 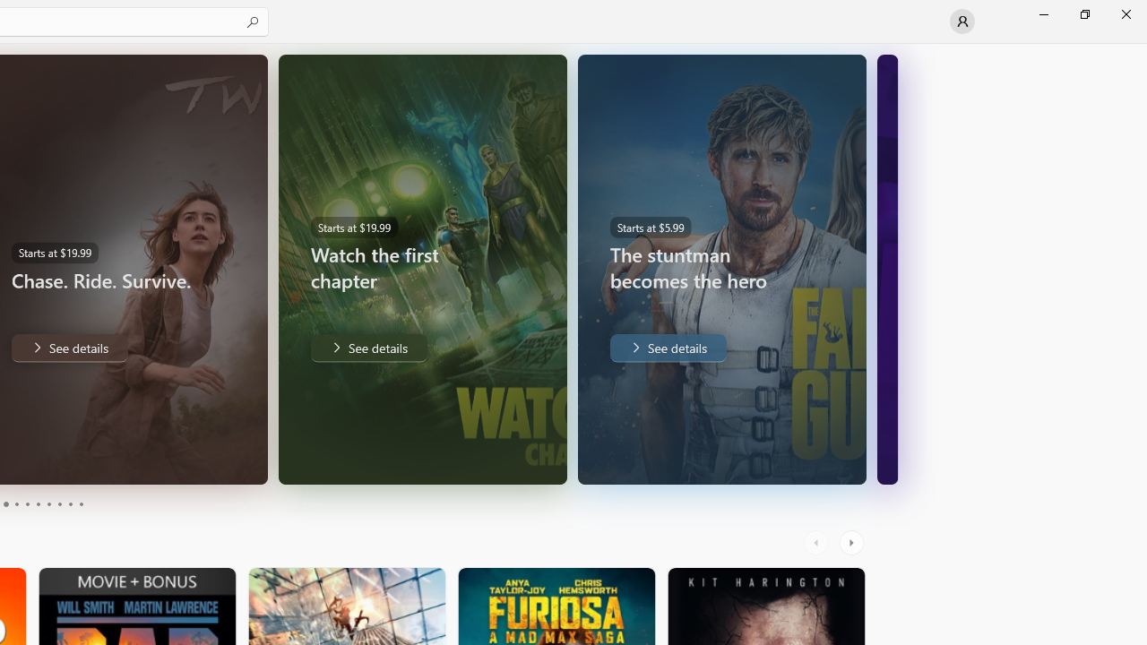 What do you see at coordinates (38, 503) in the screenshot?
I see `Page 6` at bounding box center [38, 503].